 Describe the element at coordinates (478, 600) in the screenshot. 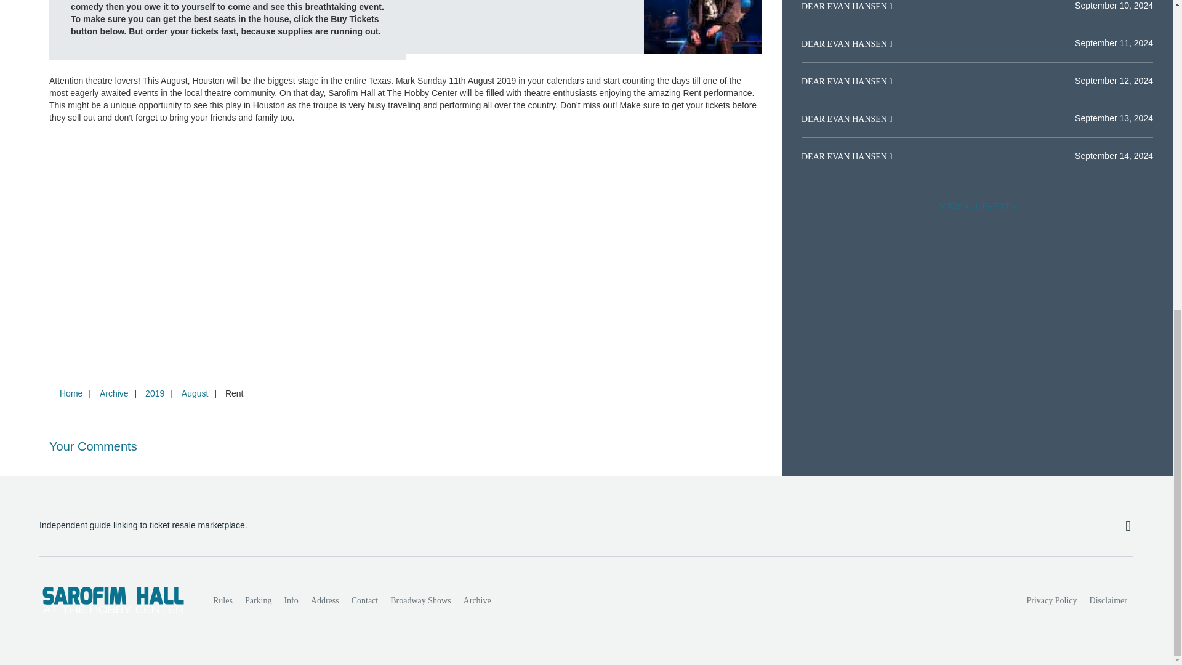

I see `Archive` at that location.